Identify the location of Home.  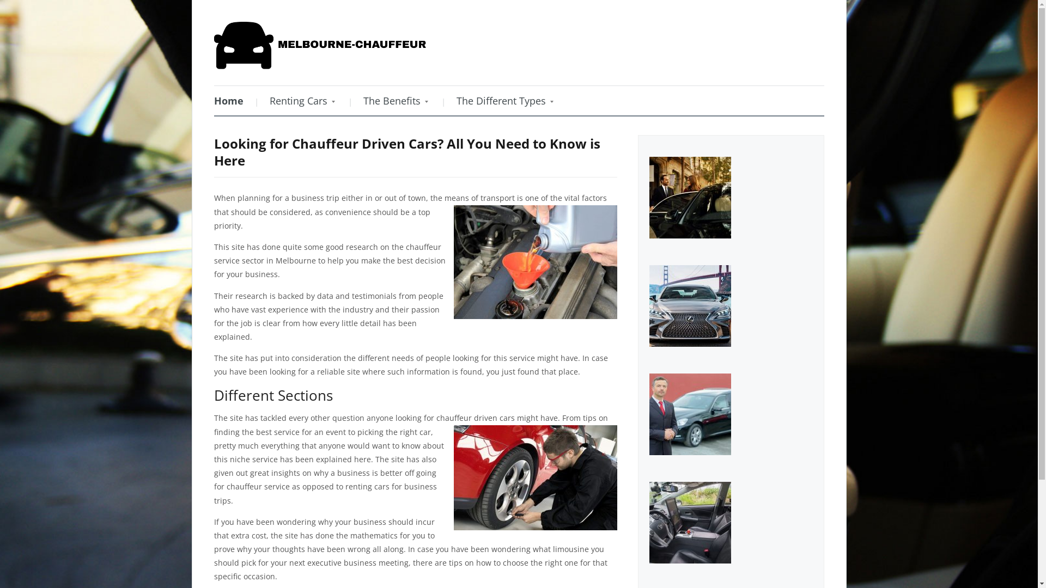
(234, 101).